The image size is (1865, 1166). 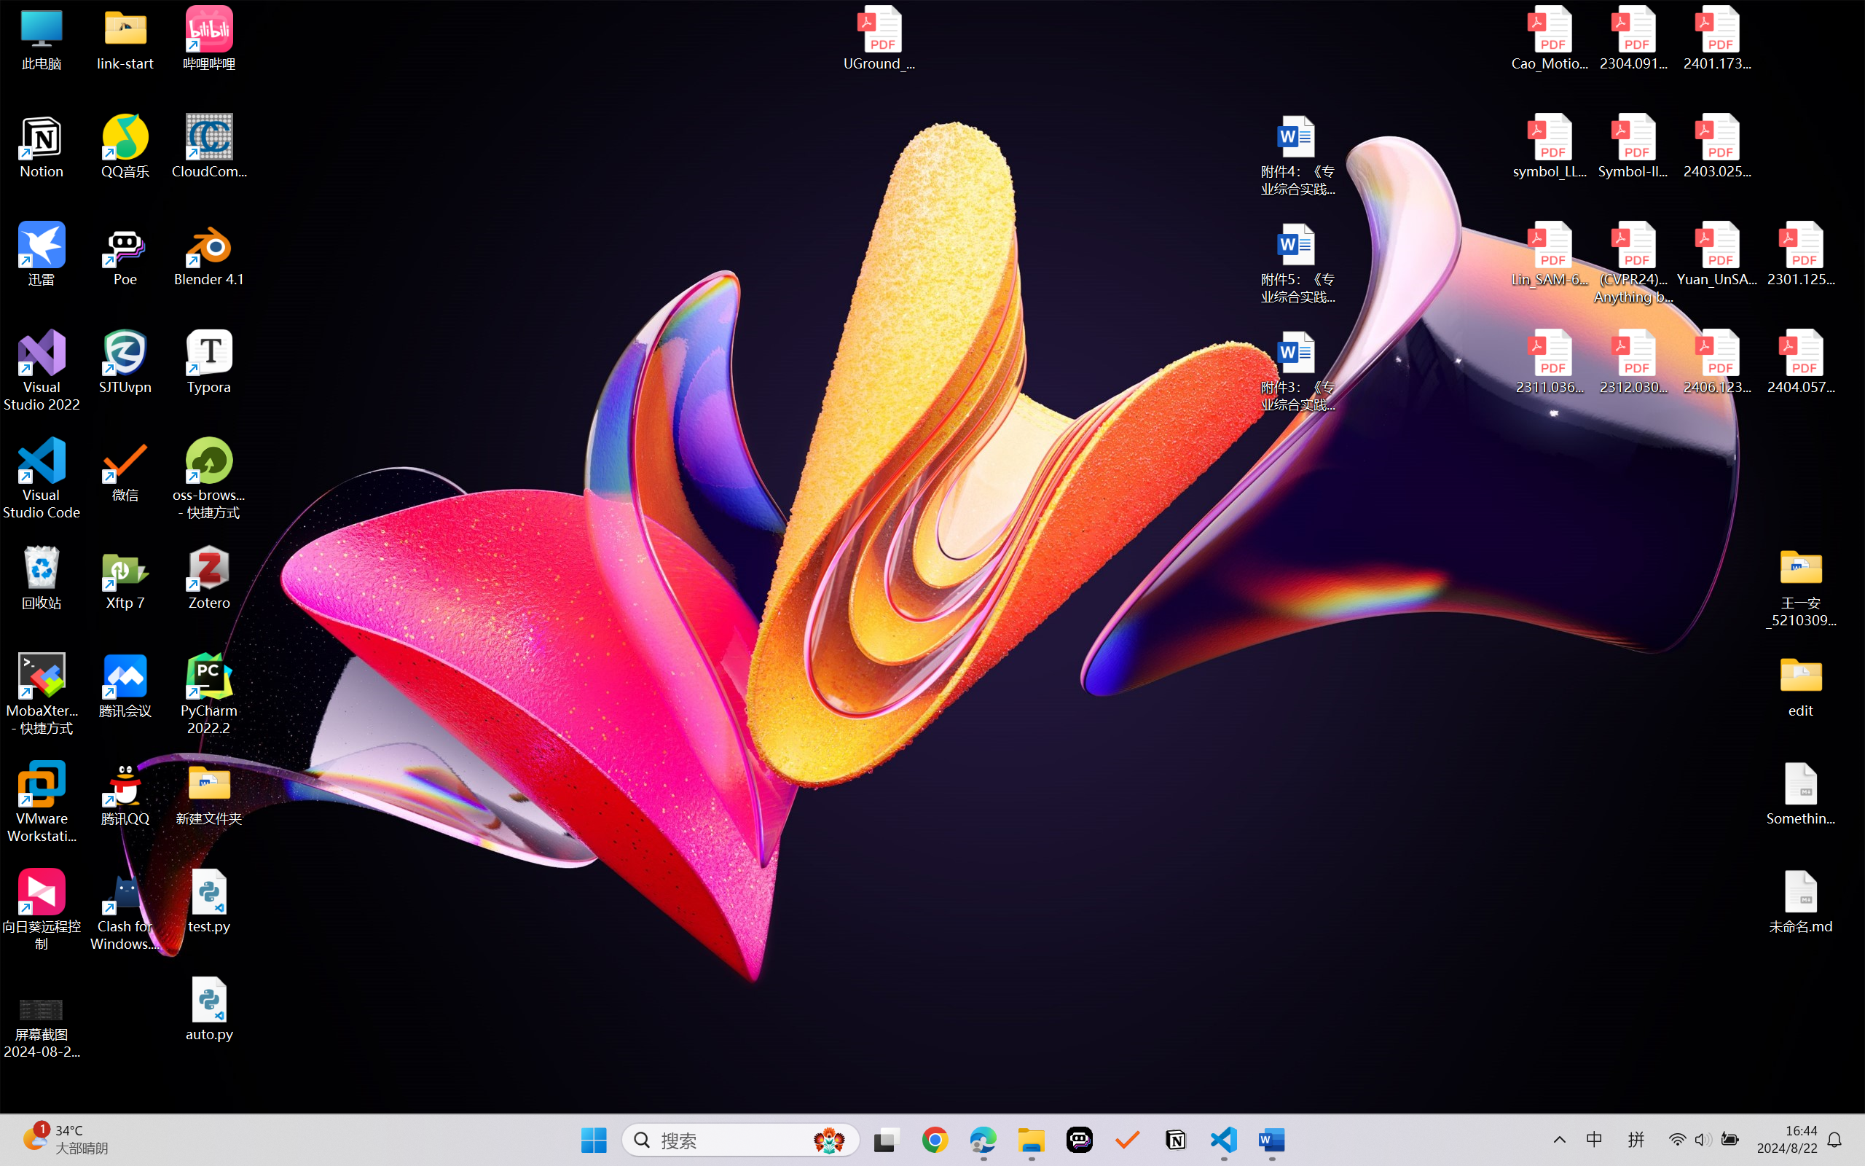 I want to click on (CVPR24)Matching Anything by Segmenting Anything.pdf, so click(x=1633, y=262).